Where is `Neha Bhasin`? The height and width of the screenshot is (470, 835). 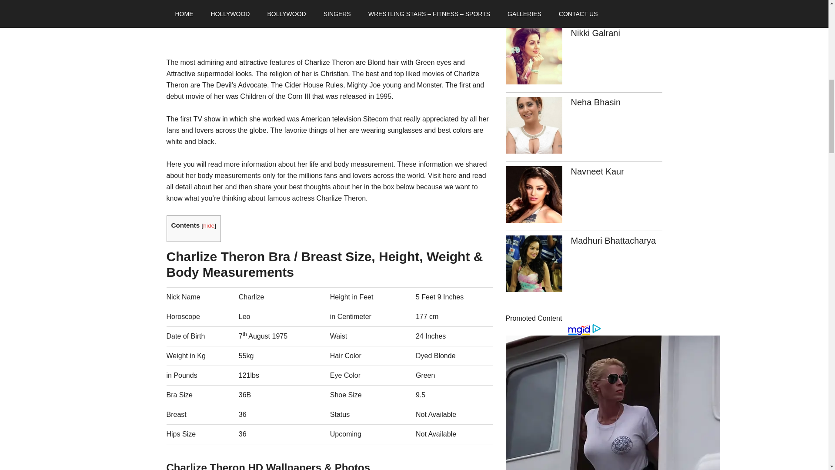
Neha Bhasin is located at coordinates (595, 102).